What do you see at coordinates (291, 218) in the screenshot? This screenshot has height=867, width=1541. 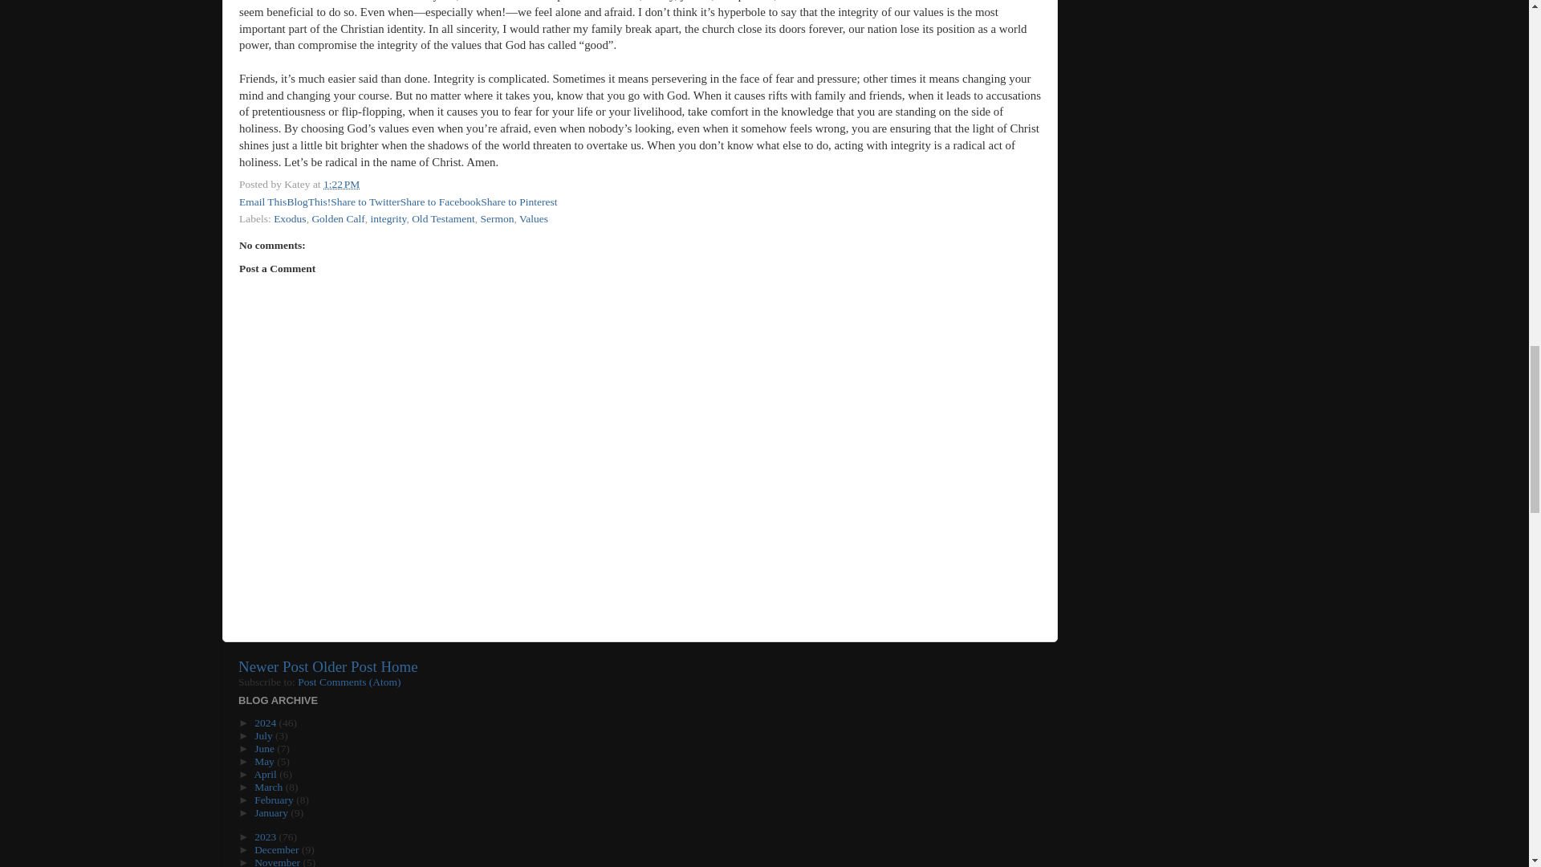 I see `Exodus` at bounding box center [291, 218].